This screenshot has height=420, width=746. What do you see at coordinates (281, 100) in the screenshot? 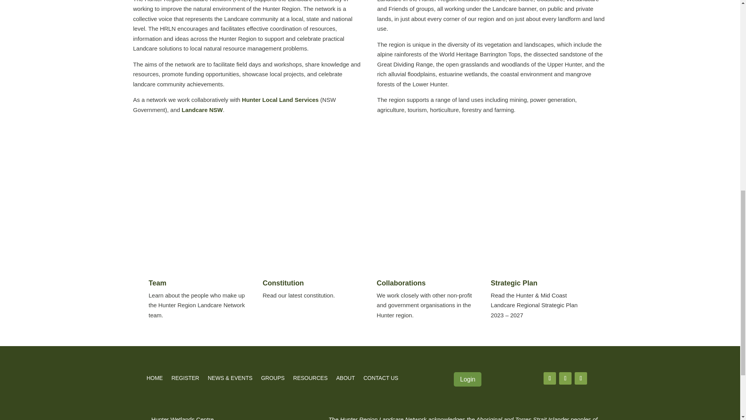
I see `Hunter Local Land Services` at bounding box center [281, 100].